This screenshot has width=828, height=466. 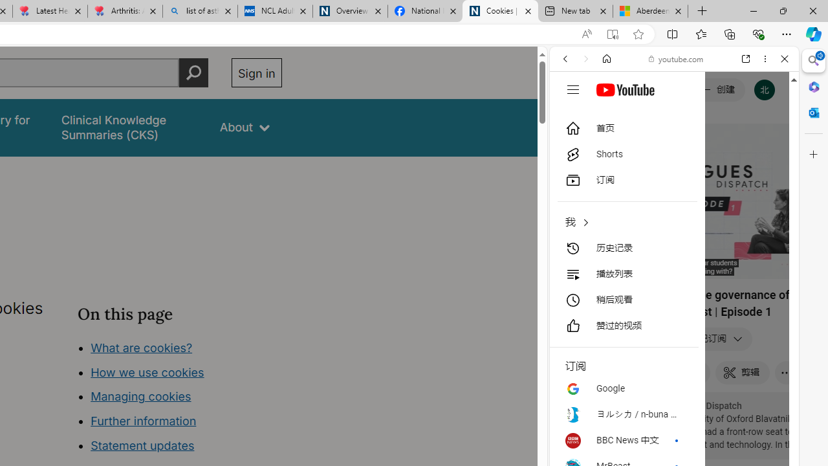 I want to click on Search Filter, WEB, so click(x=571, y=148).